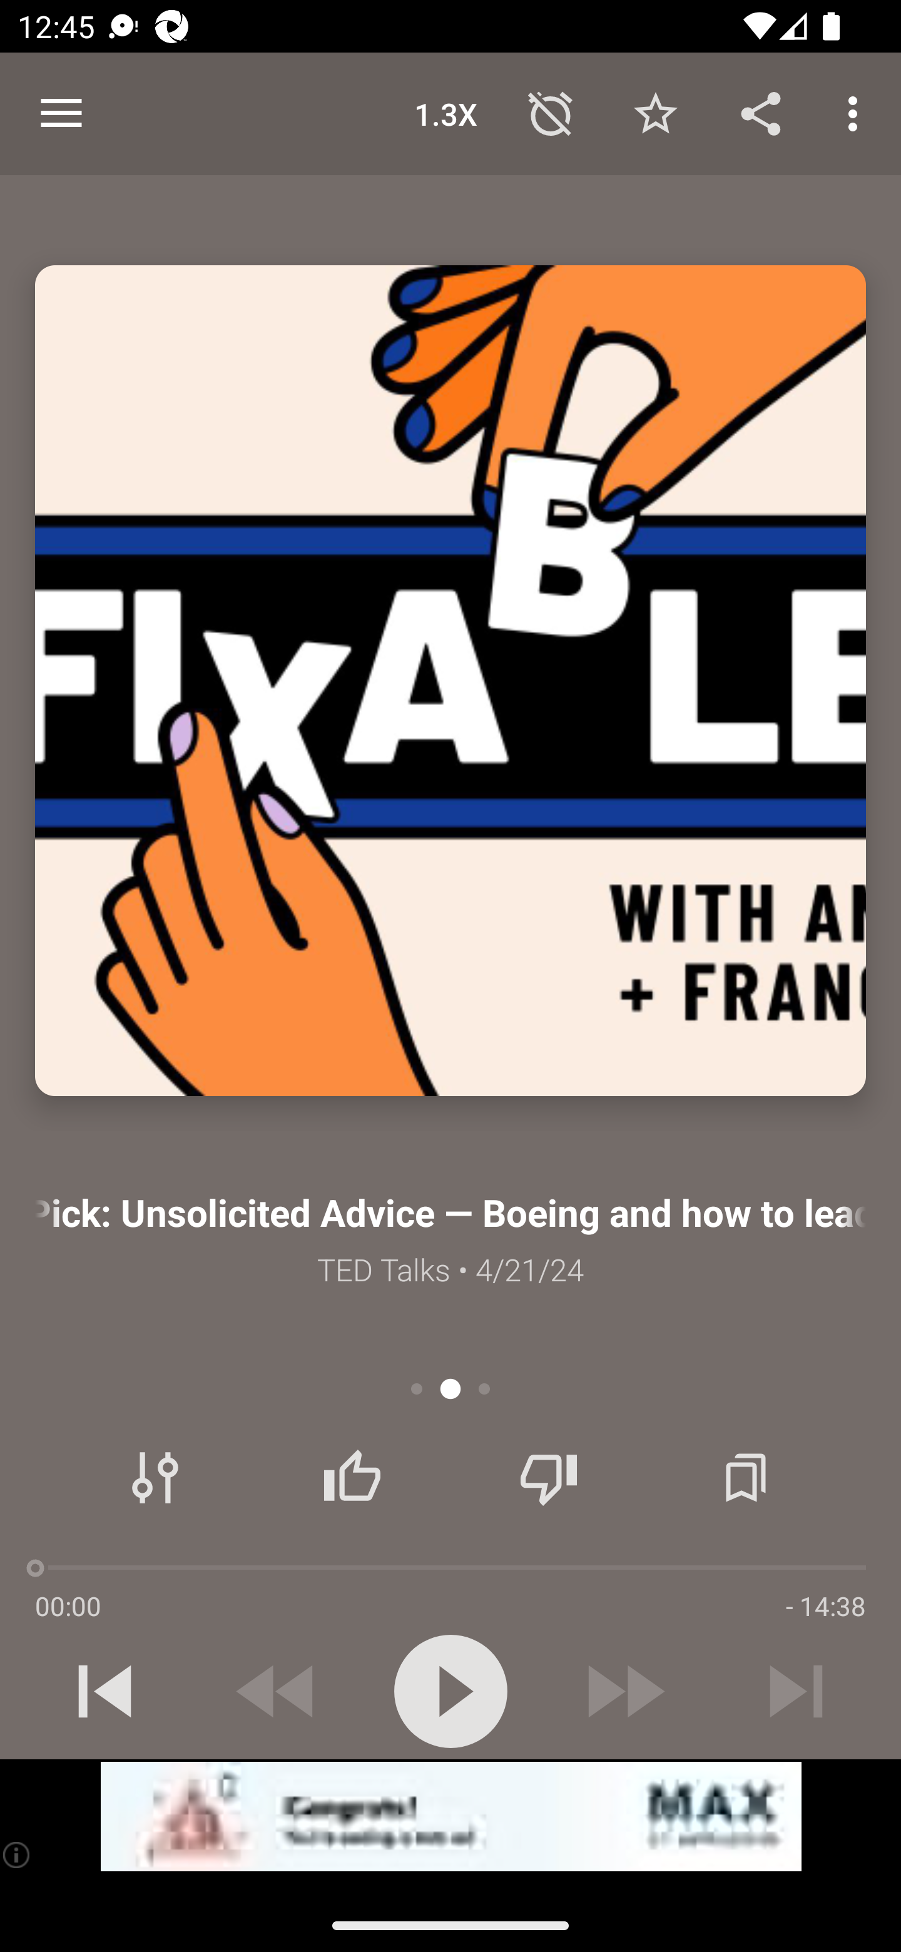  Describe the element at coordinates (825, 1605) in the screenshot. I see `- 14:38` at that location.